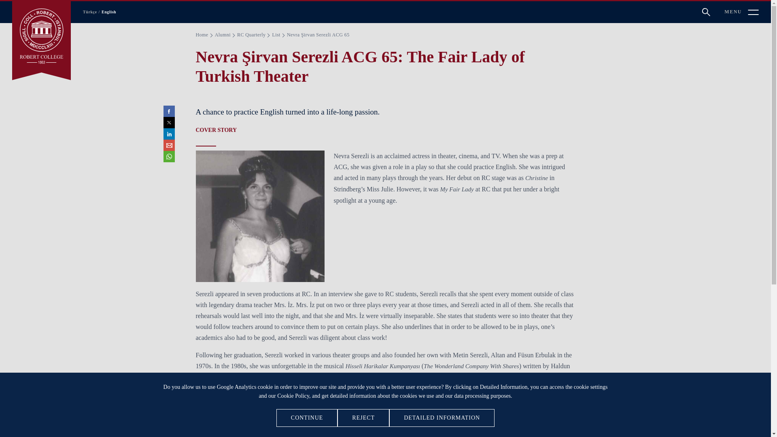 Image resolution: width=777 pixels, height=437 pixels. What do you see at coordinates (251, 35) in the screenshot?
I see `RC Quarterly` at bounding box center [251, 35].